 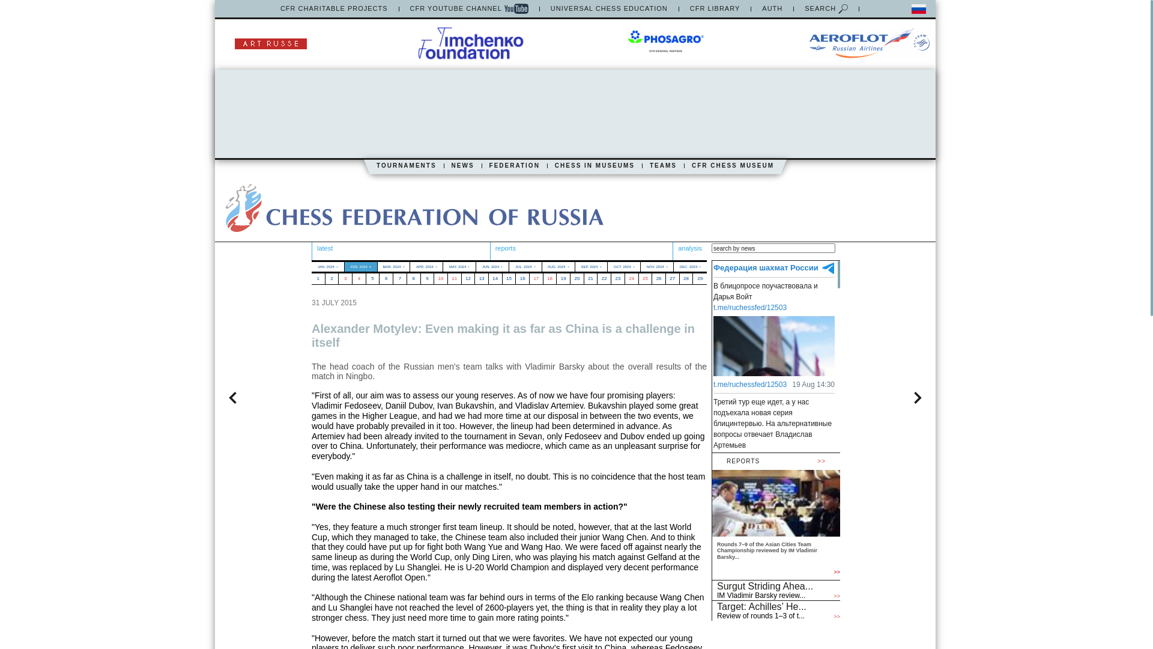 I want to click on AUTH, so click(x=772, y=8).